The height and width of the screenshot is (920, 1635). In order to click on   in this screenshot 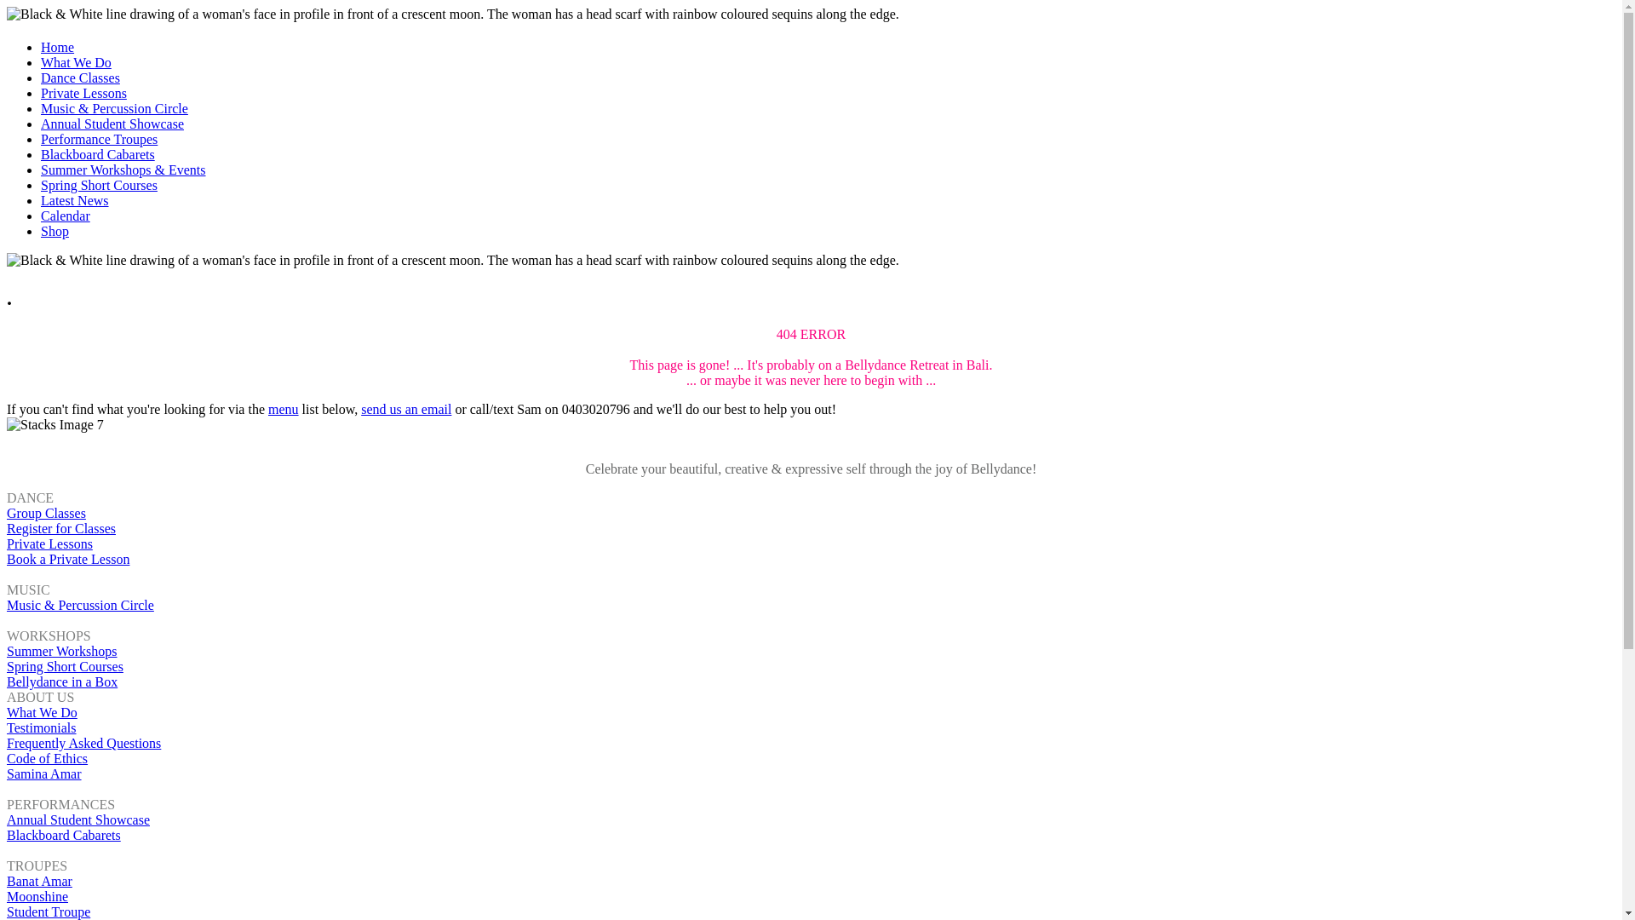, I will do `click(9, 440)`.